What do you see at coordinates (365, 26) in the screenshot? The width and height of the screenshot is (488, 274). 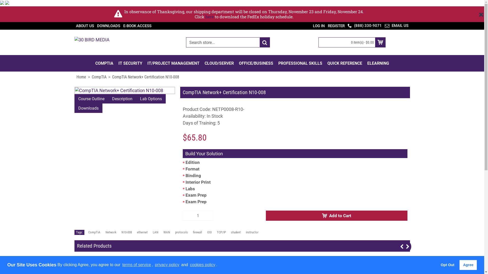 I see `(888) 330-9071` at bounding box center [365, 26].